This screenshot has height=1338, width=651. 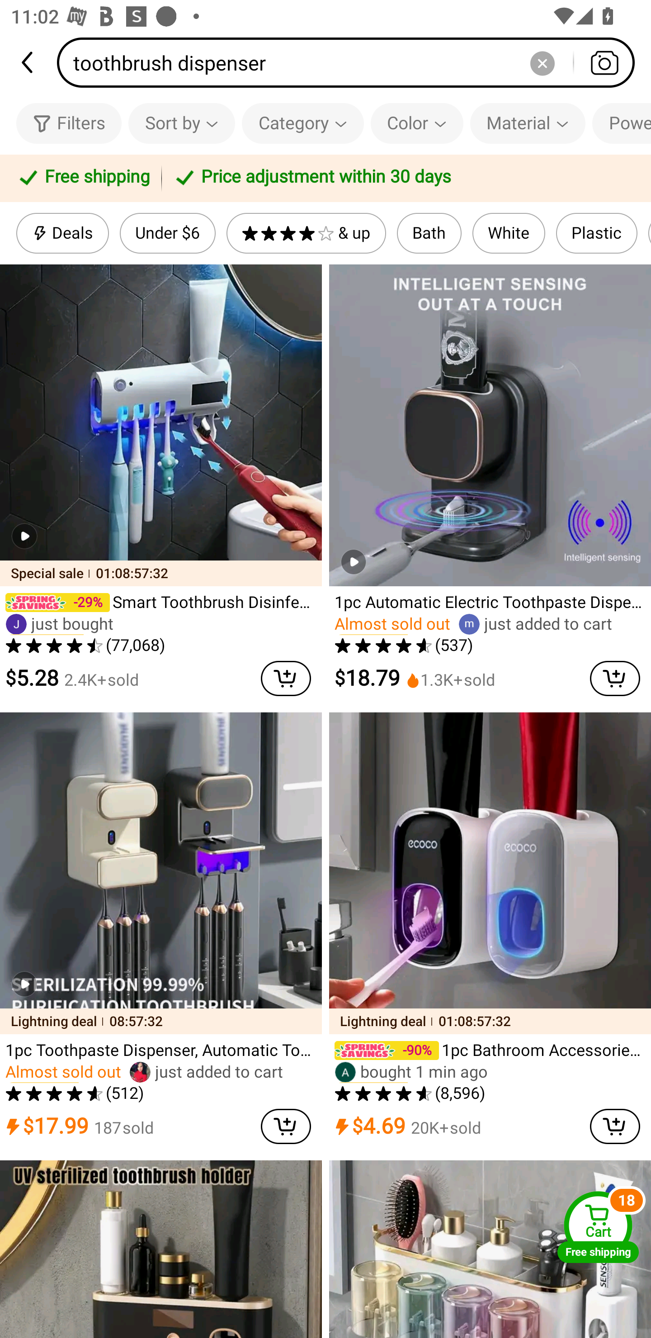 What do you see at coordinates (286, 1126) in the screenshot?
I see `cart delete` at bounding box center [286, 1126].